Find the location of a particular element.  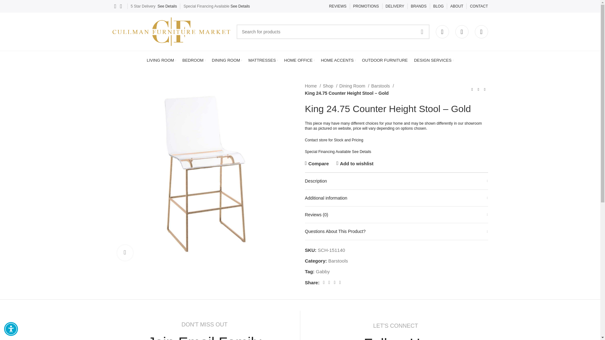

SEARCH is located at coordinates (422, 31).